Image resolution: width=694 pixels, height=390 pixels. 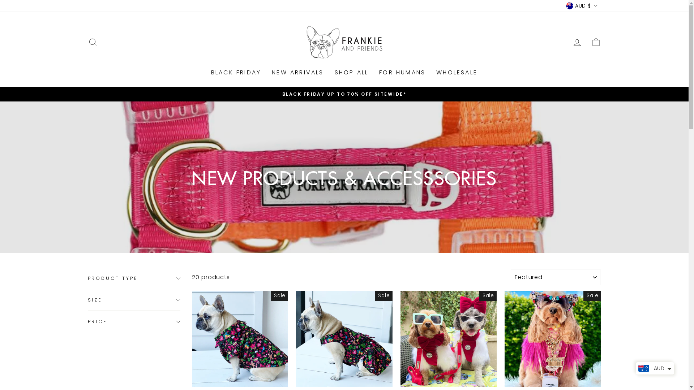 What do you see at coordinates (134, 321) in the screenshot?
I see `PRICE` at bounding box center [134, 321].